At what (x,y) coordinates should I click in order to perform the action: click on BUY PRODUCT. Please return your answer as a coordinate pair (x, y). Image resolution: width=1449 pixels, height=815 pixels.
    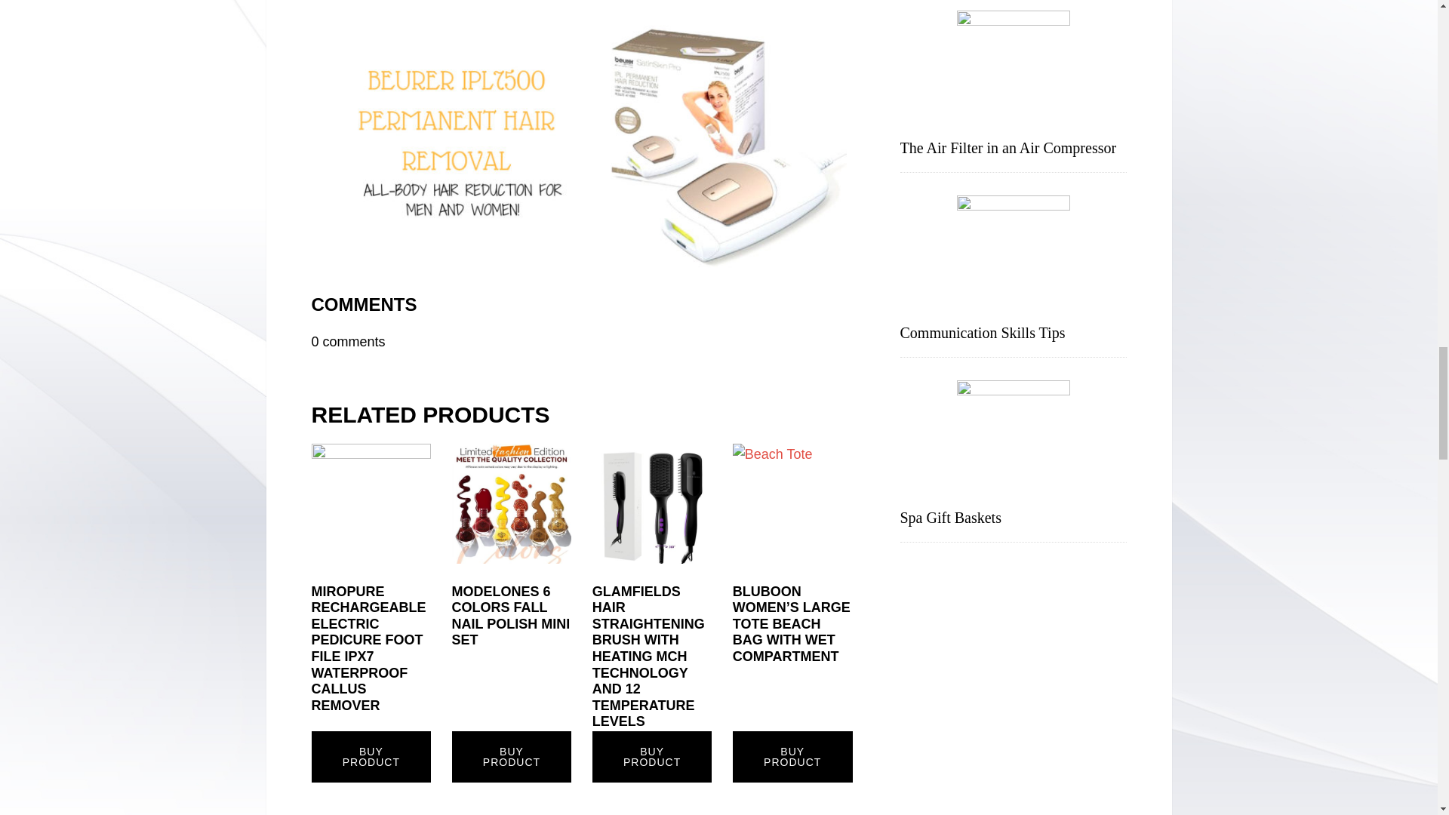
    Looking at the image, I should click on (792, 756).